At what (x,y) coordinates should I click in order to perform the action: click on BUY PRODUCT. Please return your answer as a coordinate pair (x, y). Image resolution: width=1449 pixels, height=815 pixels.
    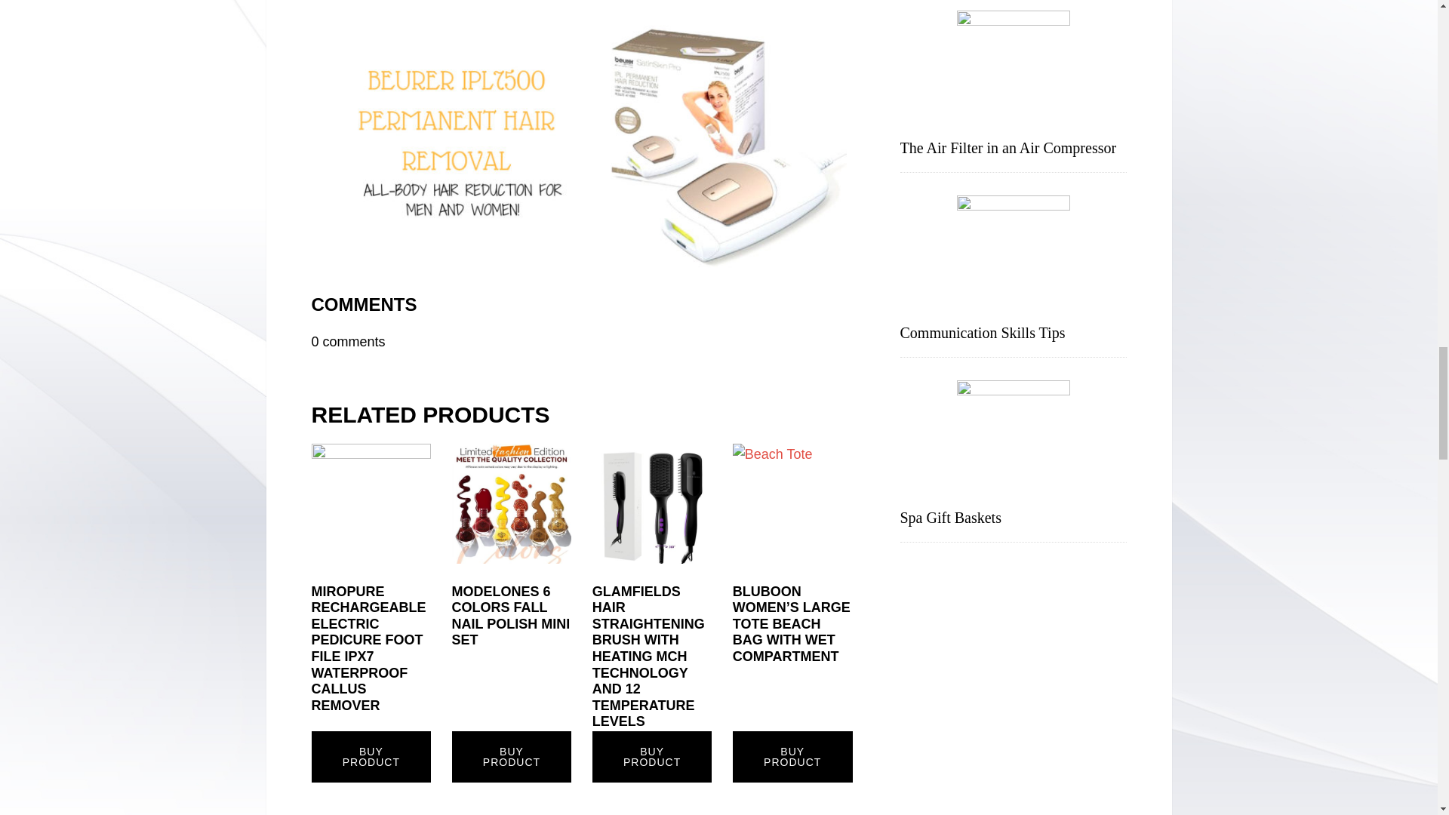
    Looking at the image, I should click on (792, 756).